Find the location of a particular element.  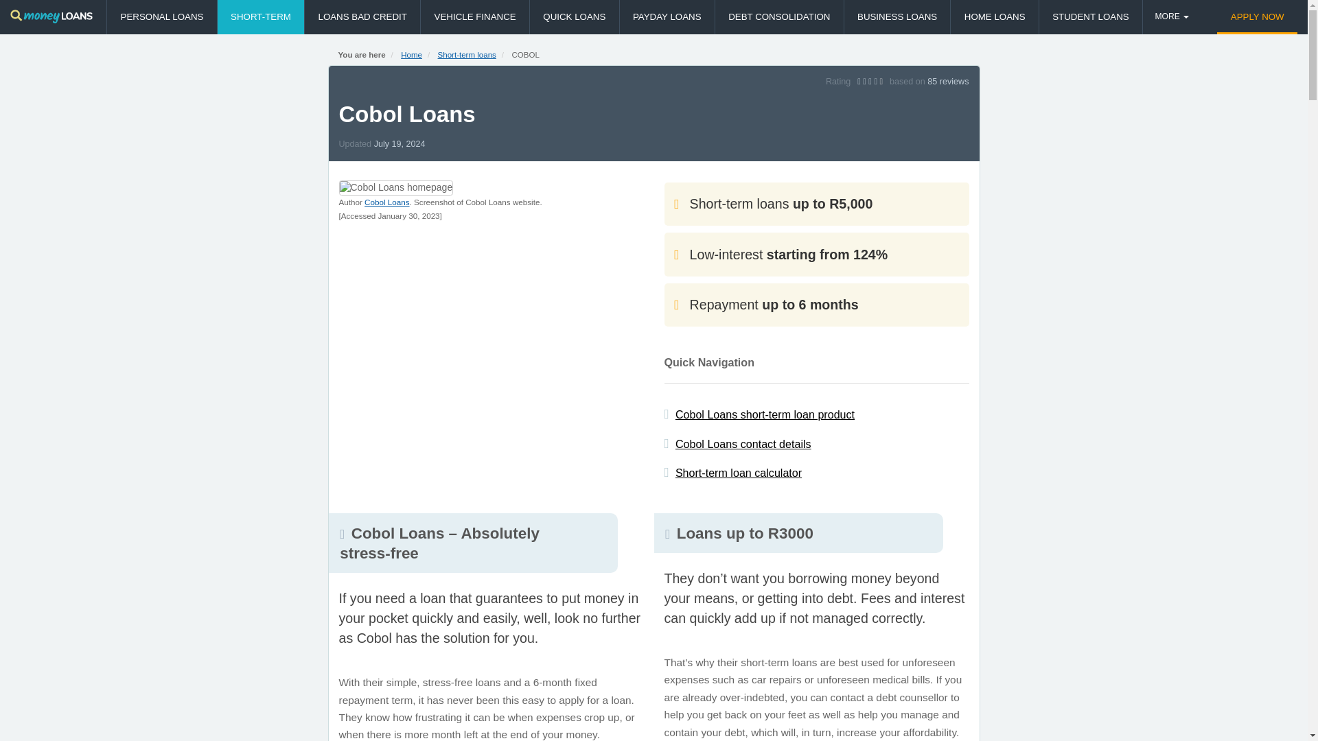

Short-term loans is located at coordinates (261, 16).